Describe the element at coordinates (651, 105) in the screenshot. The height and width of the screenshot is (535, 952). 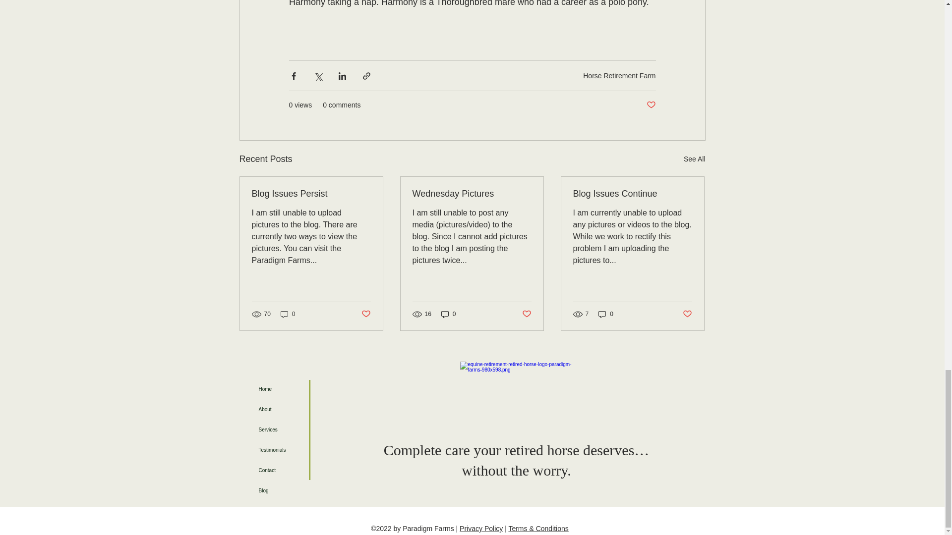
I see `Post not marked as liked` at that location.